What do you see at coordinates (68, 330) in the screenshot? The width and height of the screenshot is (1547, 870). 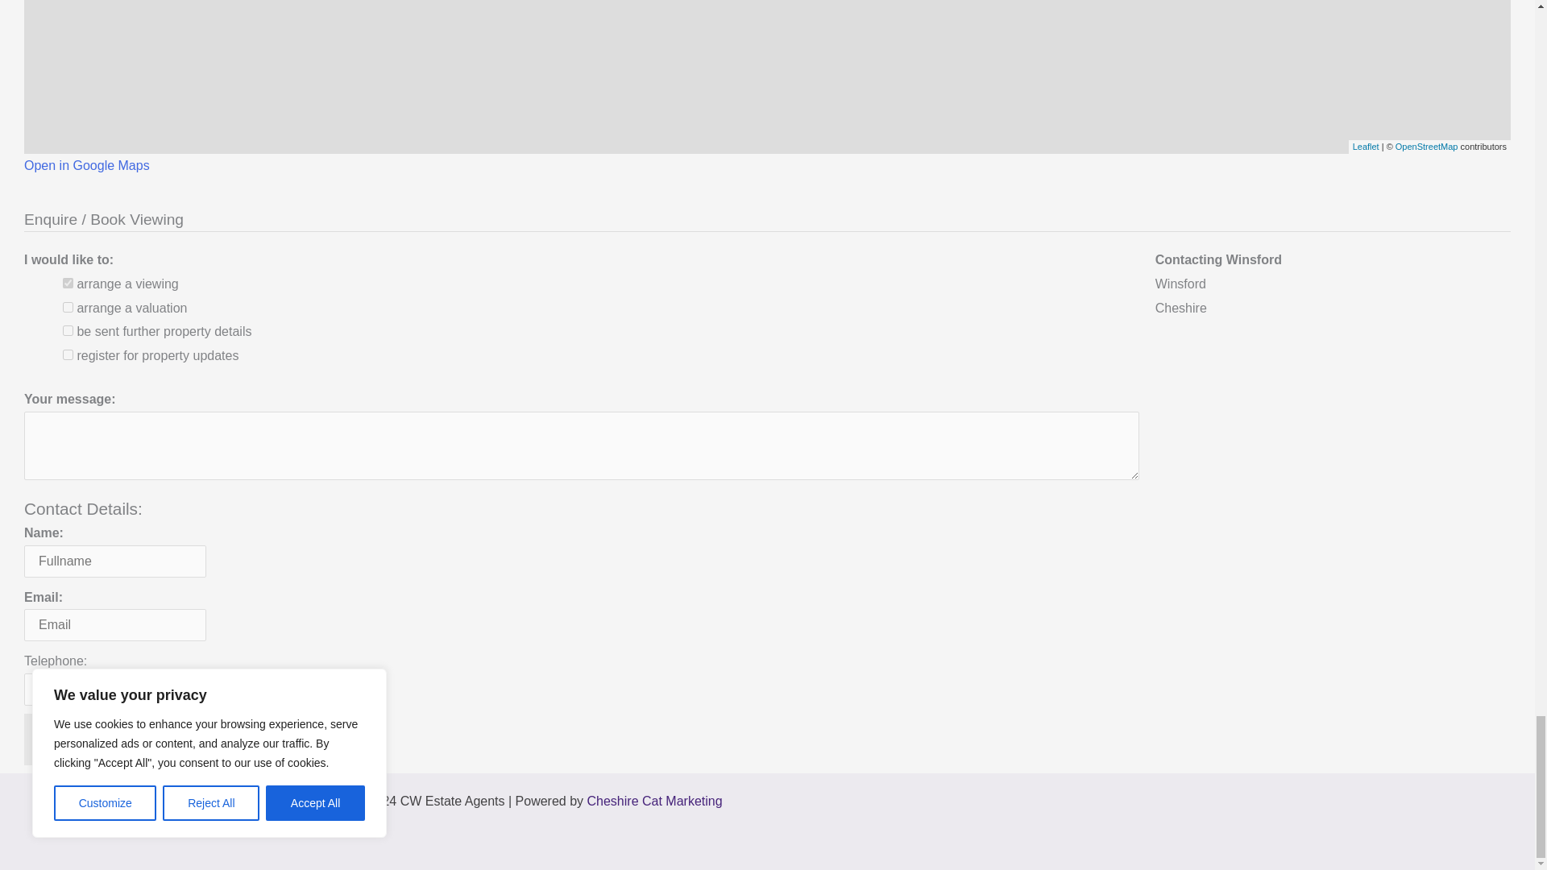 I see `true` at bounding box center [68, 330].